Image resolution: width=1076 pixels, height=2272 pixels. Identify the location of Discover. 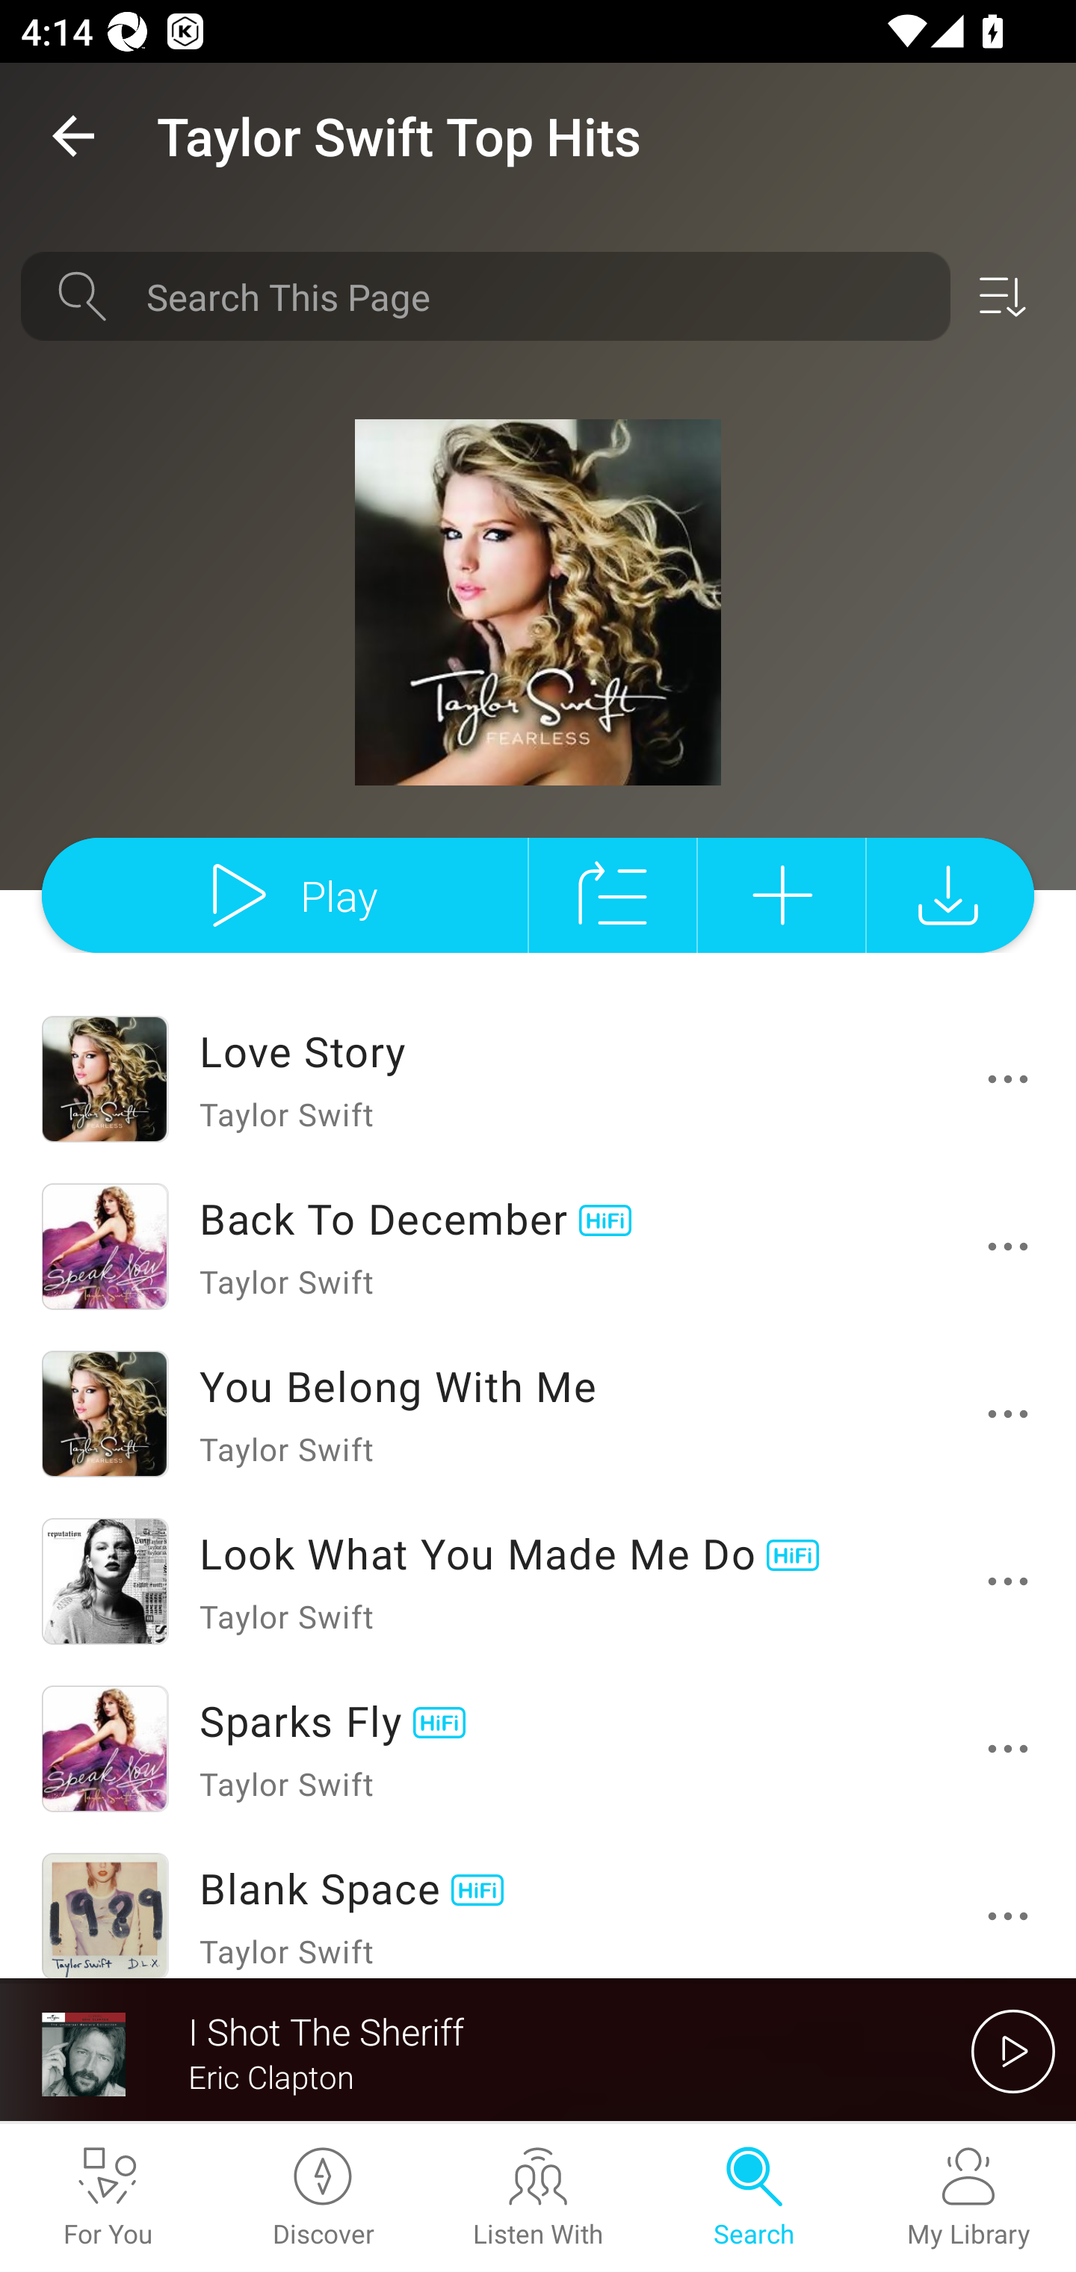
(323, 2198).